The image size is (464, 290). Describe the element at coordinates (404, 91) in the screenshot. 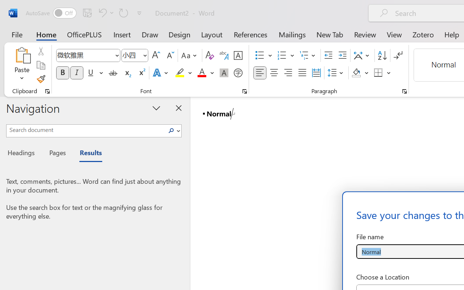

I see `Paragraph...` at that location.